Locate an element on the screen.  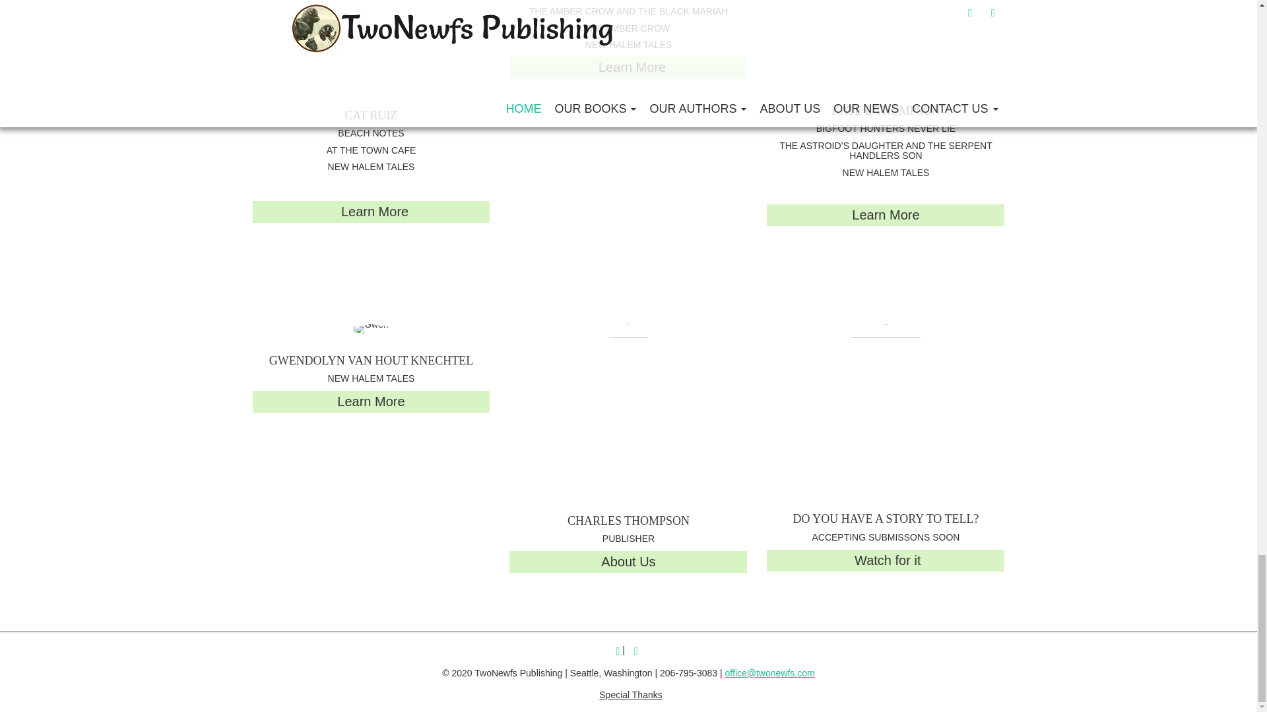
Learn More is located at coordinates (886, 215).